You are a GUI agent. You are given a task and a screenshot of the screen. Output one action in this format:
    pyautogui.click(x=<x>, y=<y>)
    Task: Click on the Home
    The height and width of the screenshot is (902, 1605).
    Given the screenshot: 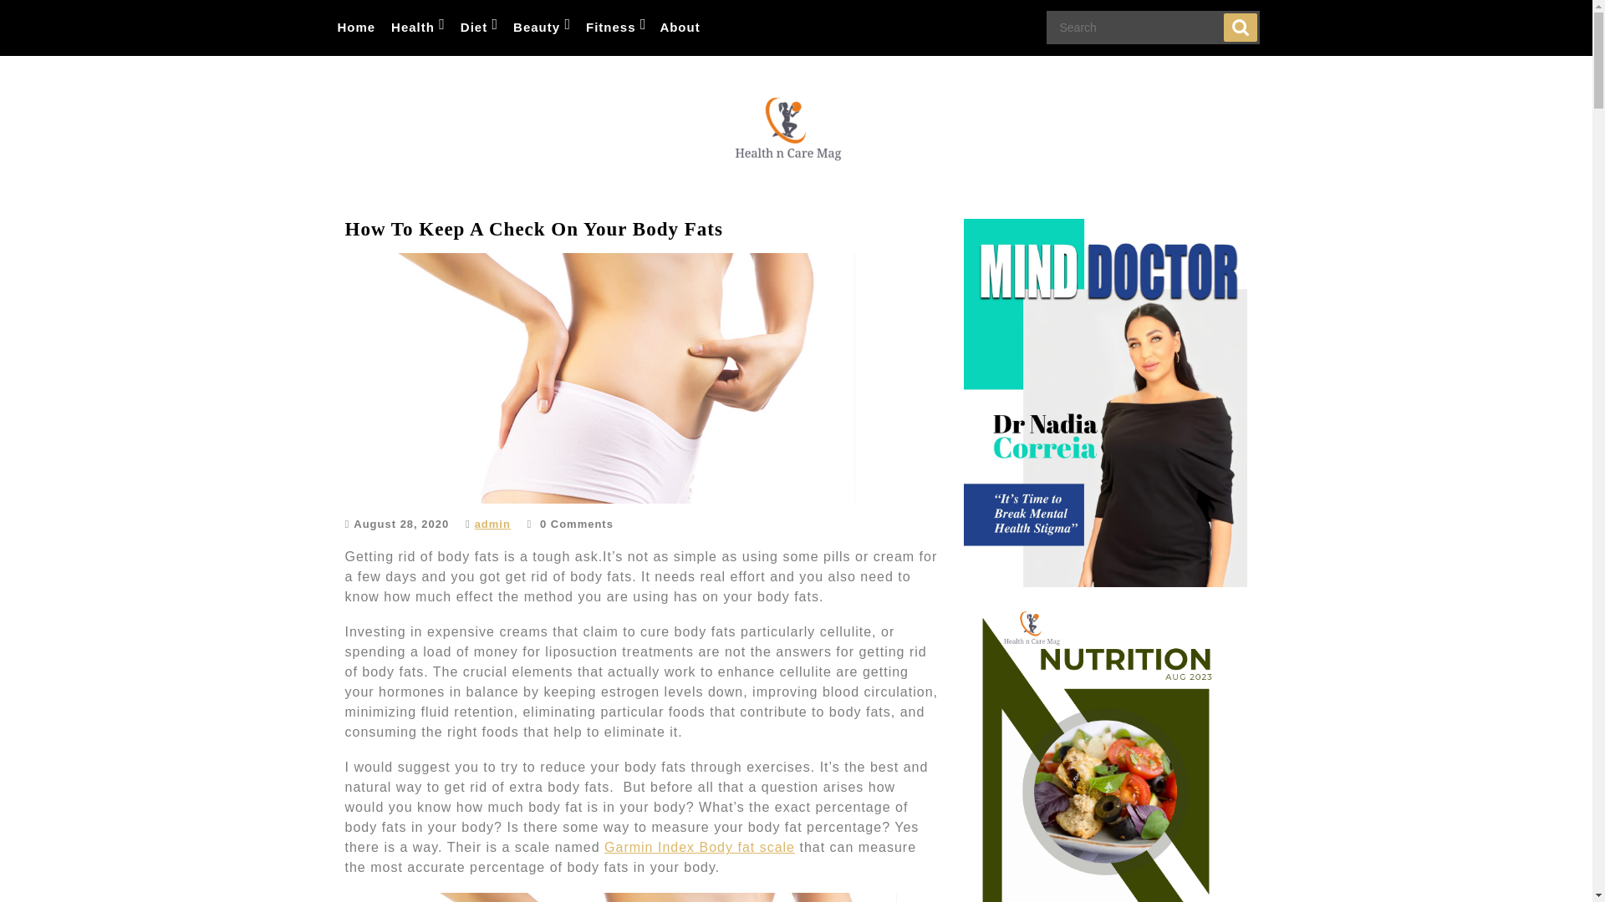 What is the action you would take?
    pyautogui.click(x=356, y=28)
    